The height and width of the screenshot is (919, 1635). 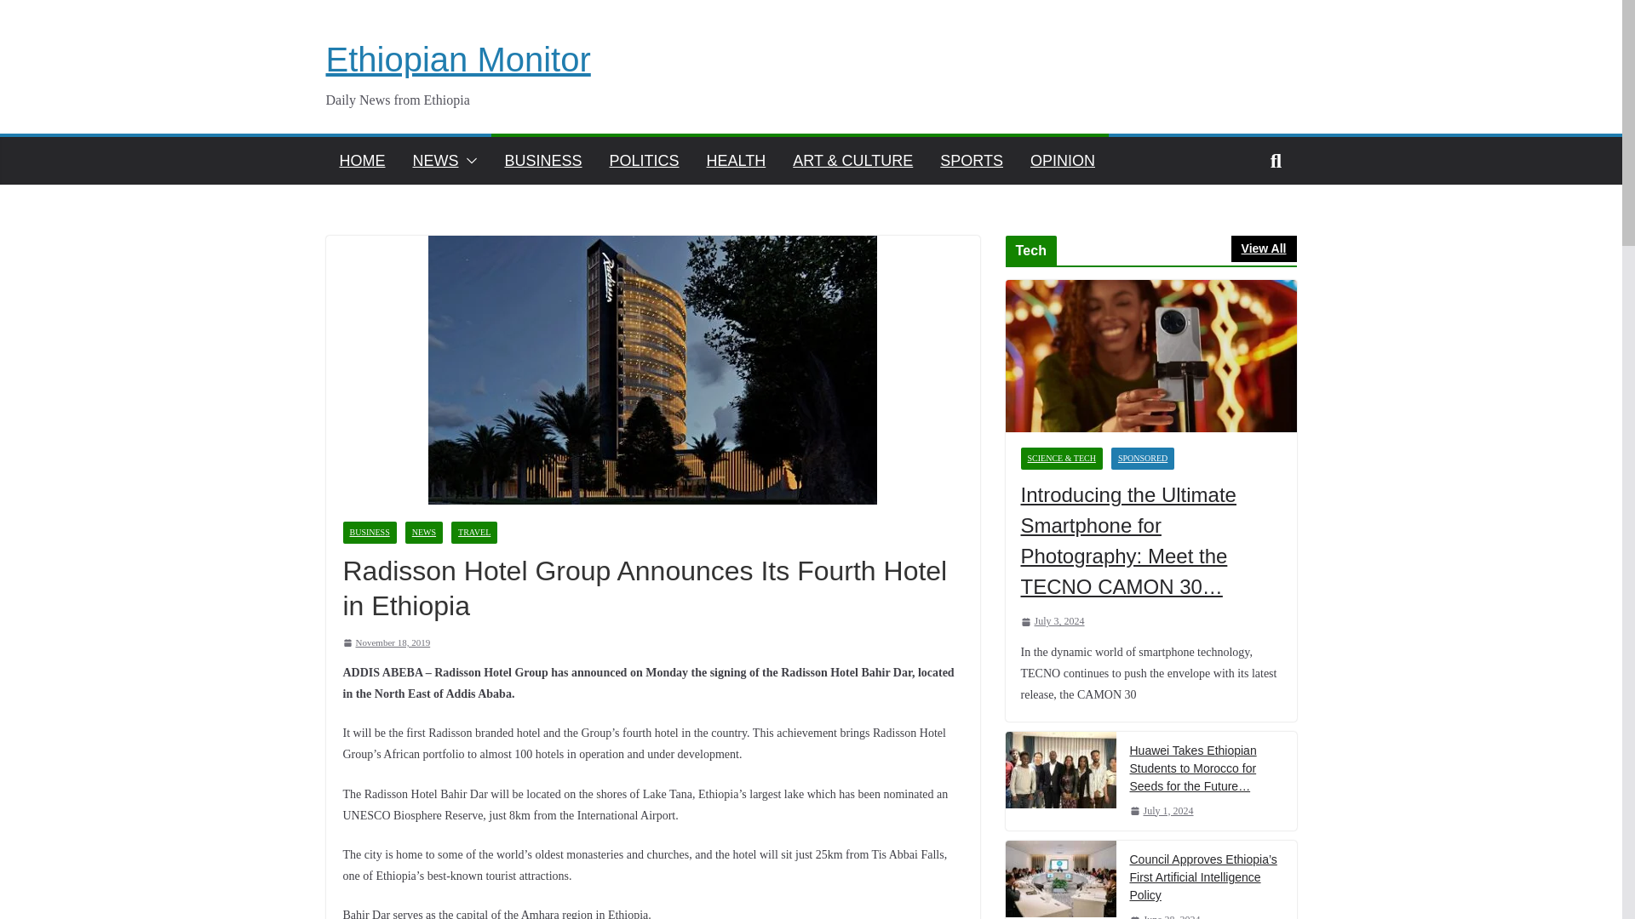 I want to click on SPORTS, so click(x=972, y=160).